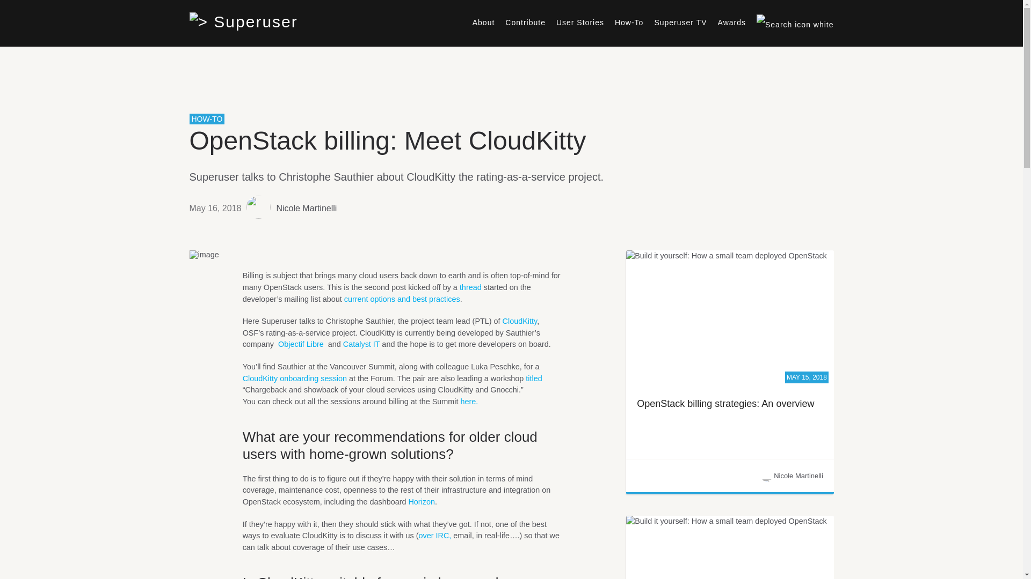  What do you see at coordinates (362, 344) in the screenshot?
I see `Catalyst IT` at bounding box center [362, 344].